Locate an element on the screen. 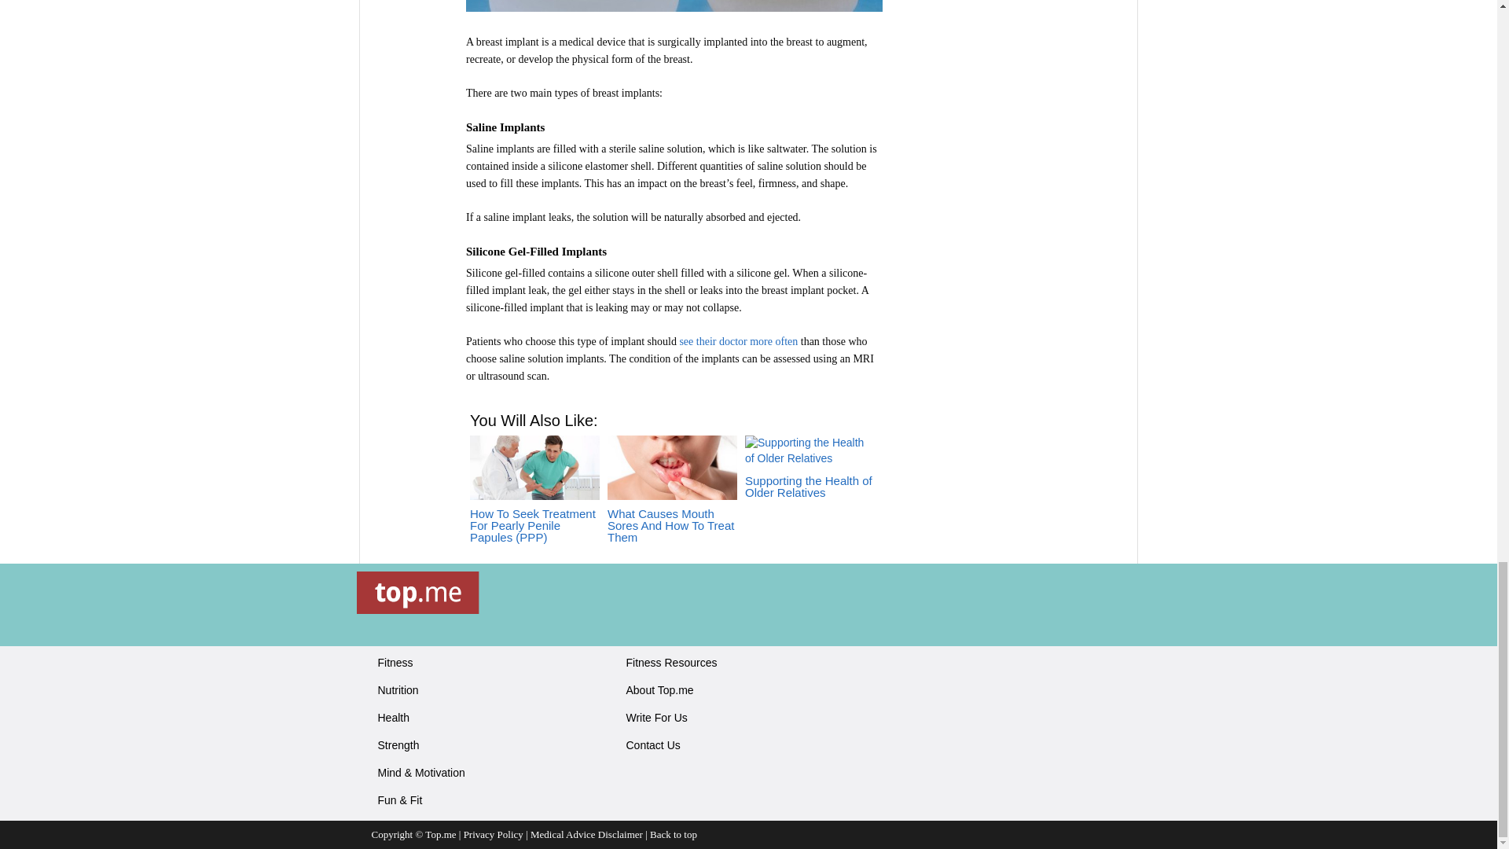  Nutrition is located at coordinates (398, 690).